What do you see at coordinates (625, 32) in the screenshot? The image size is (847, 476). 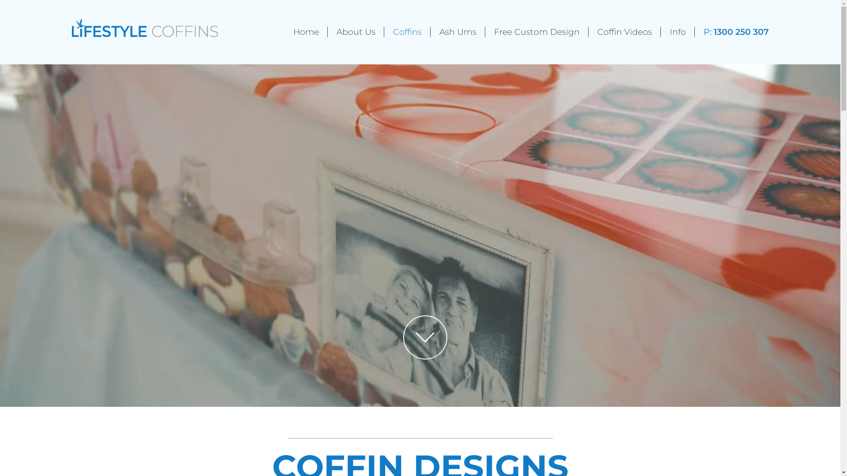 I see `Coffin Videos` at bounding box center [625, 32].